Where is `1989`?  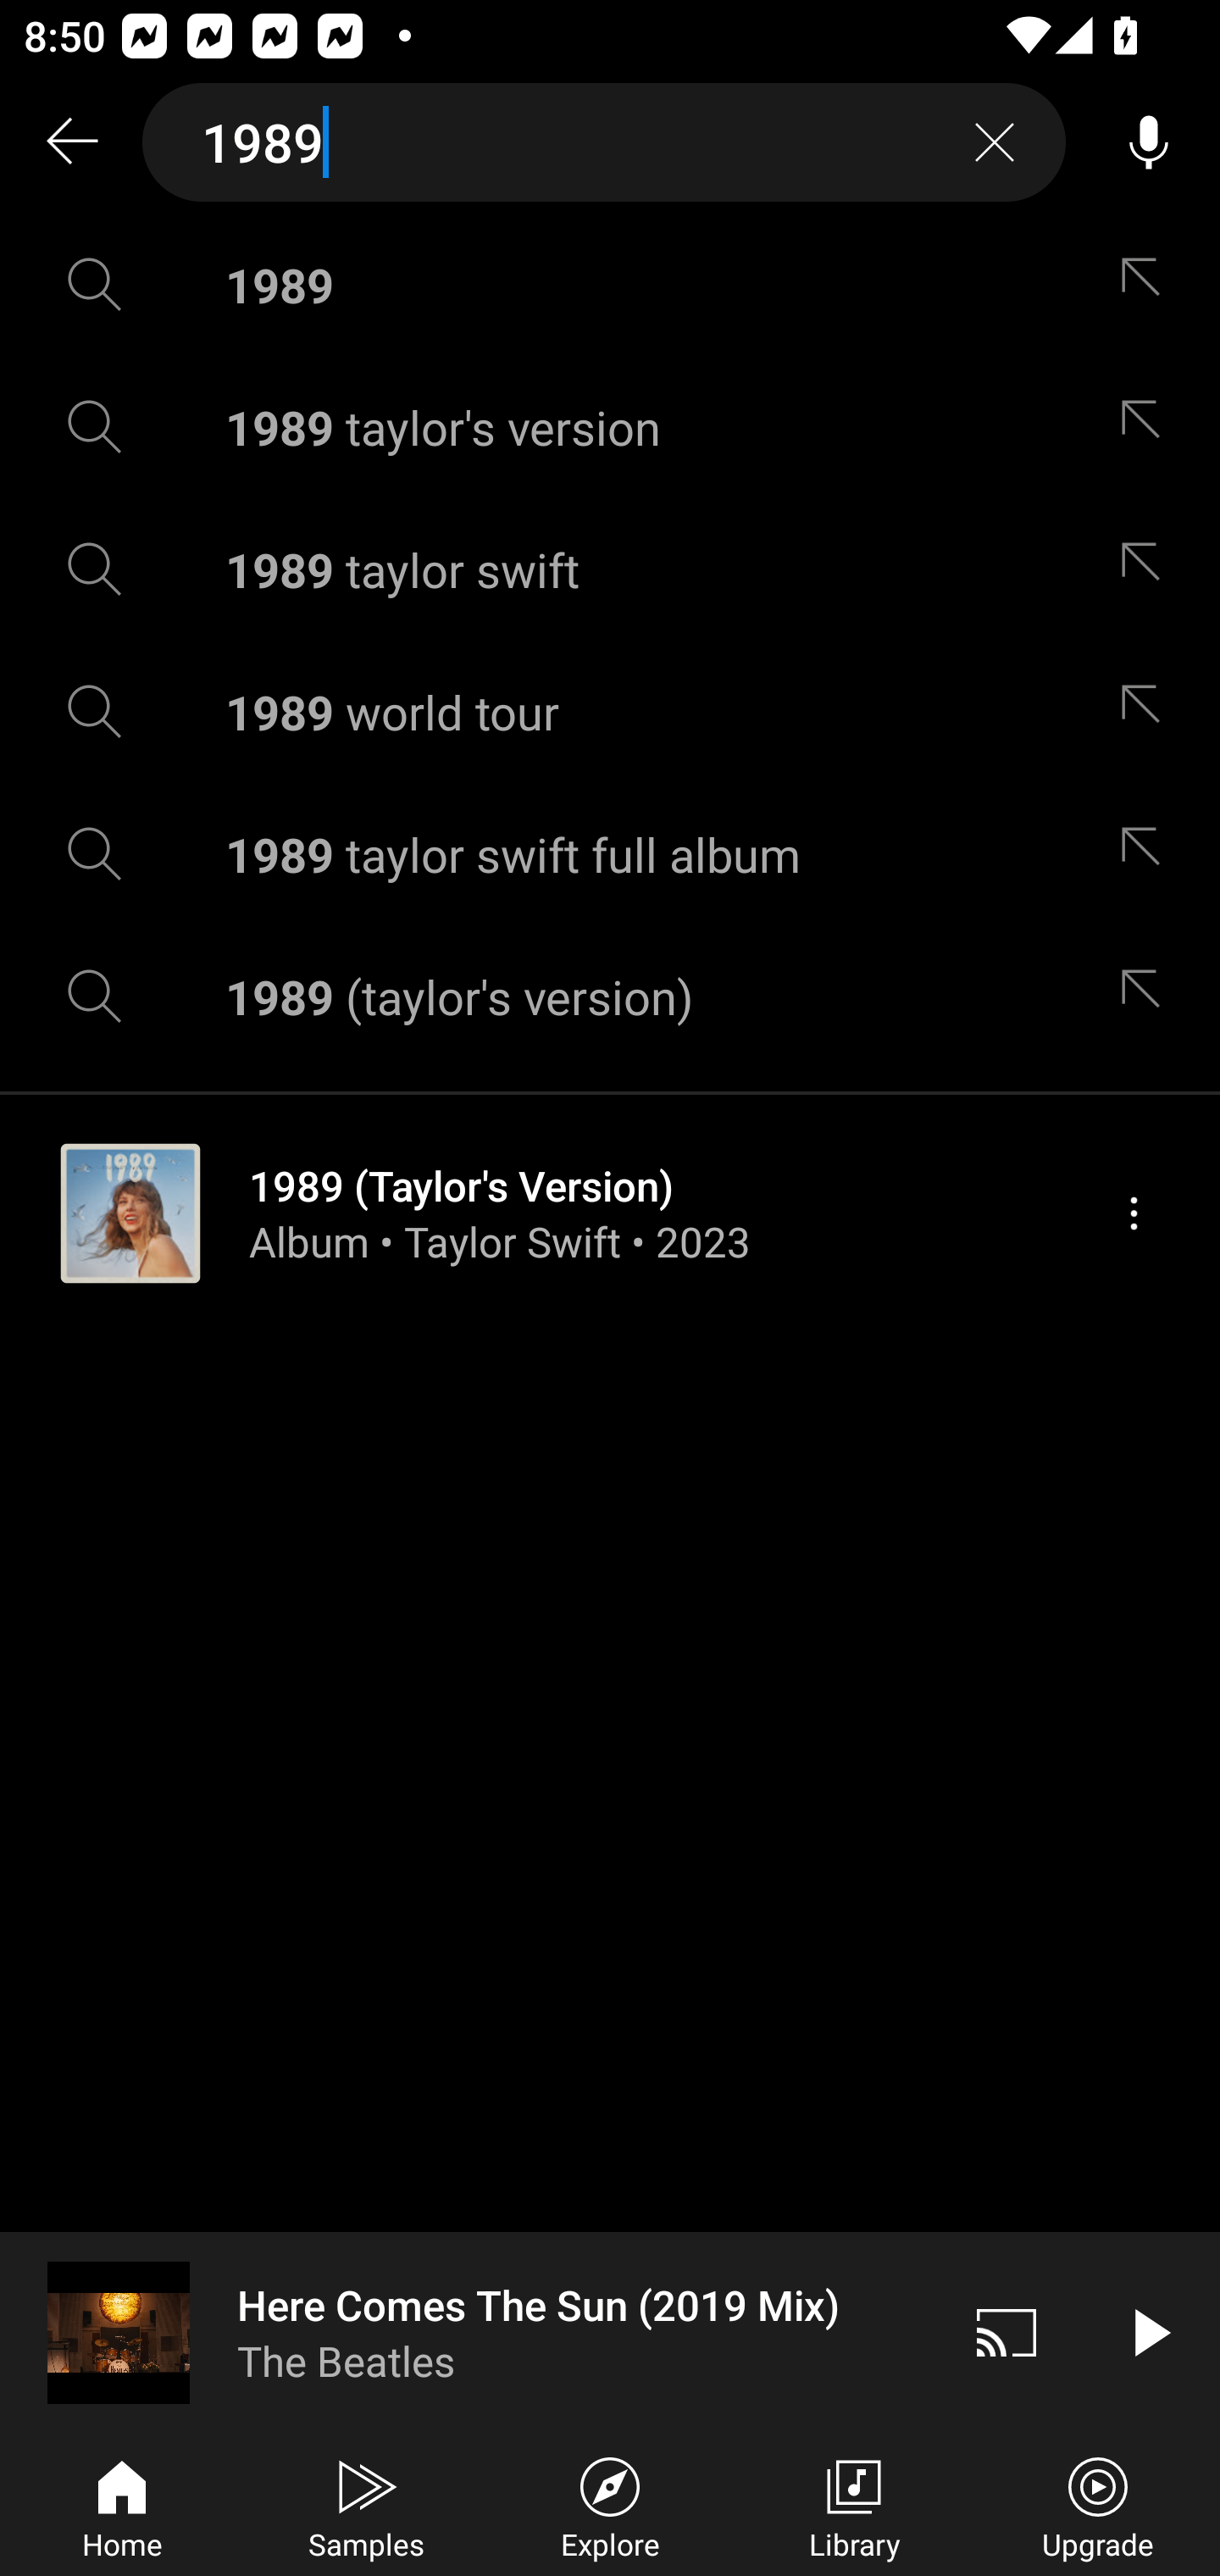 1989 is located at coordinates (604, 142).